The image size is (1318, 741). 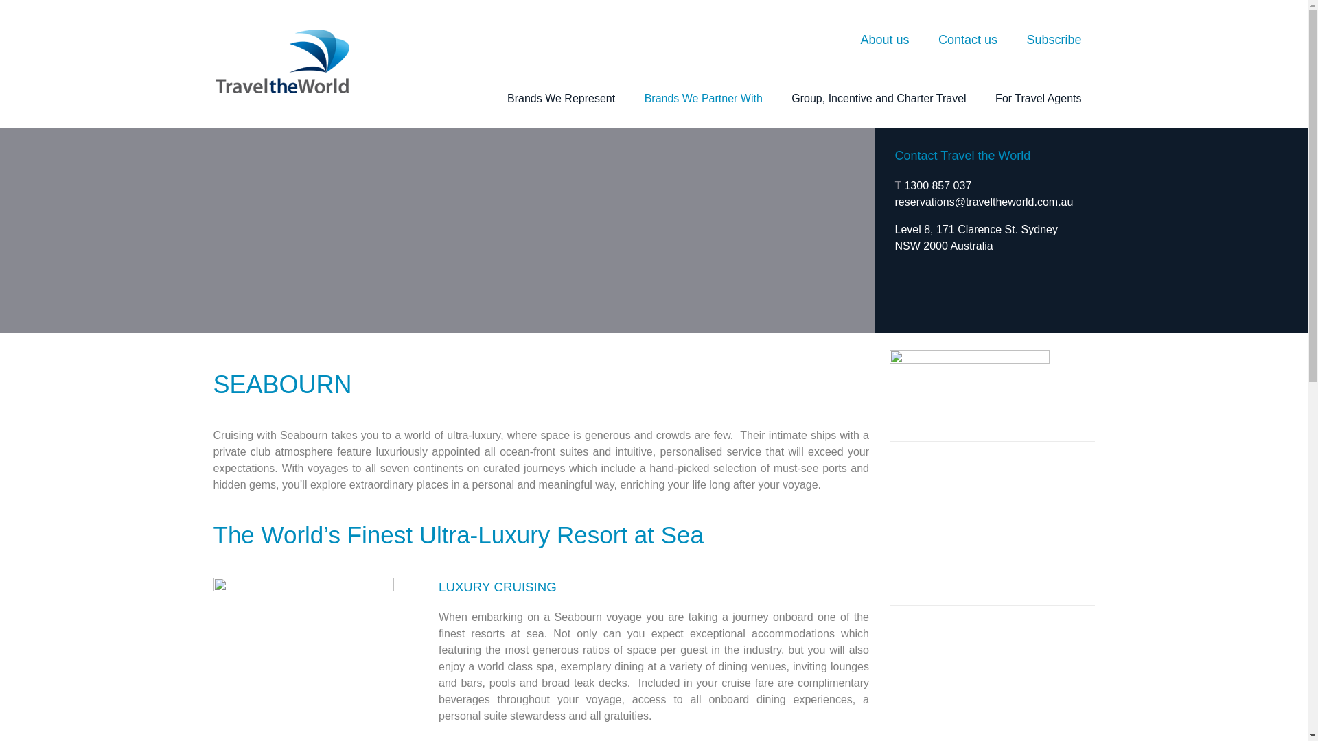 I want to click on Group, Incentive and Charter Travel, so click(x=879, y=98).